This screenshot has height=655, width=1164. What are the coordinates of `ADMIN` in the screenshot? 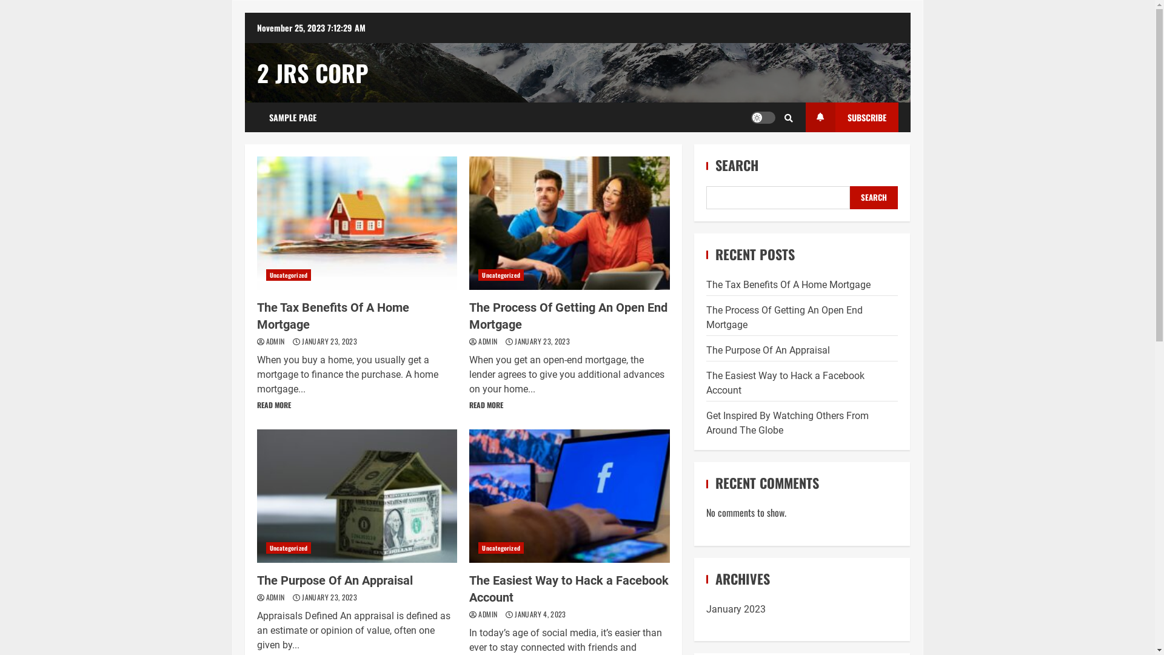 It's located at (489, 341).